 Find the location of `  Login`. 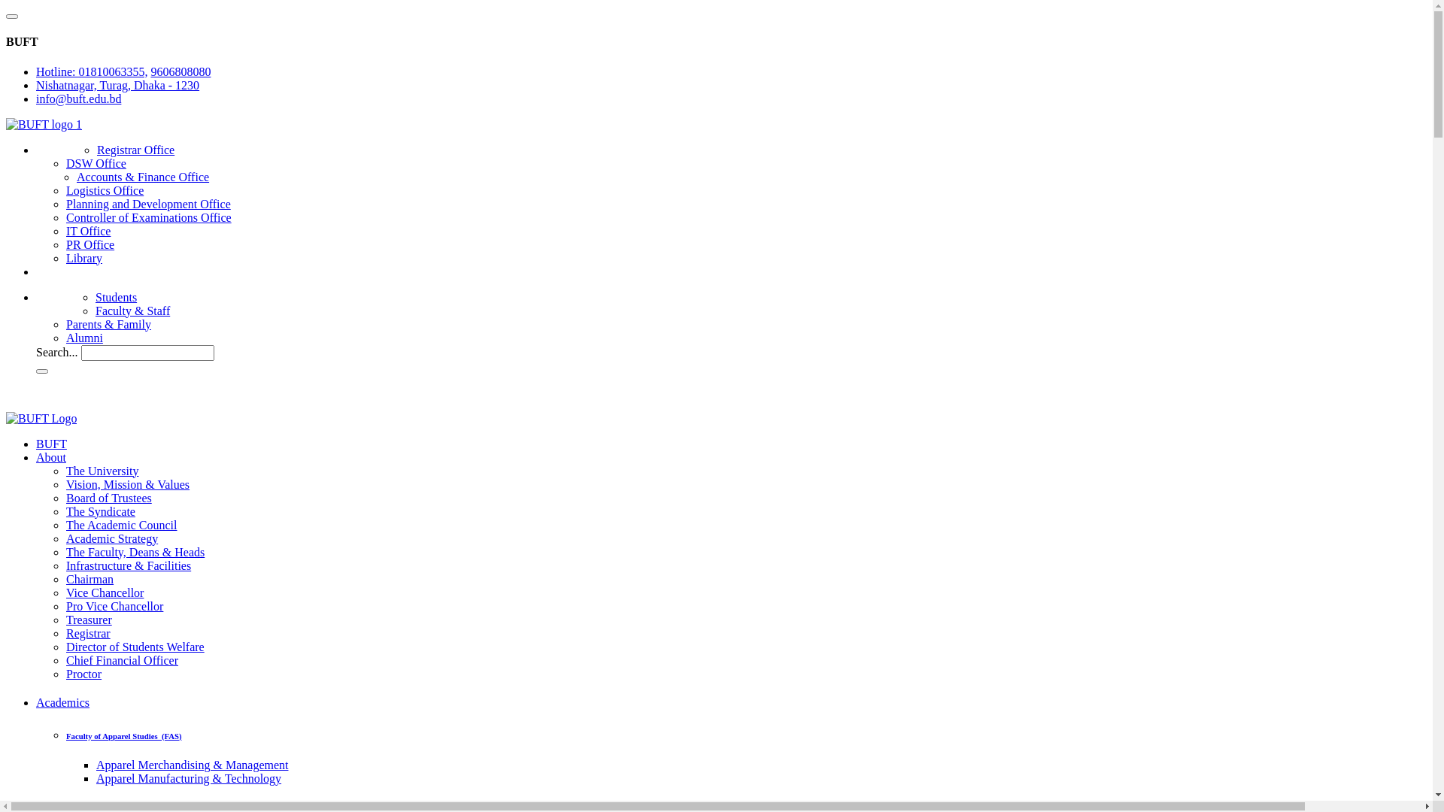

  Login is located at coordinates (23, 392).